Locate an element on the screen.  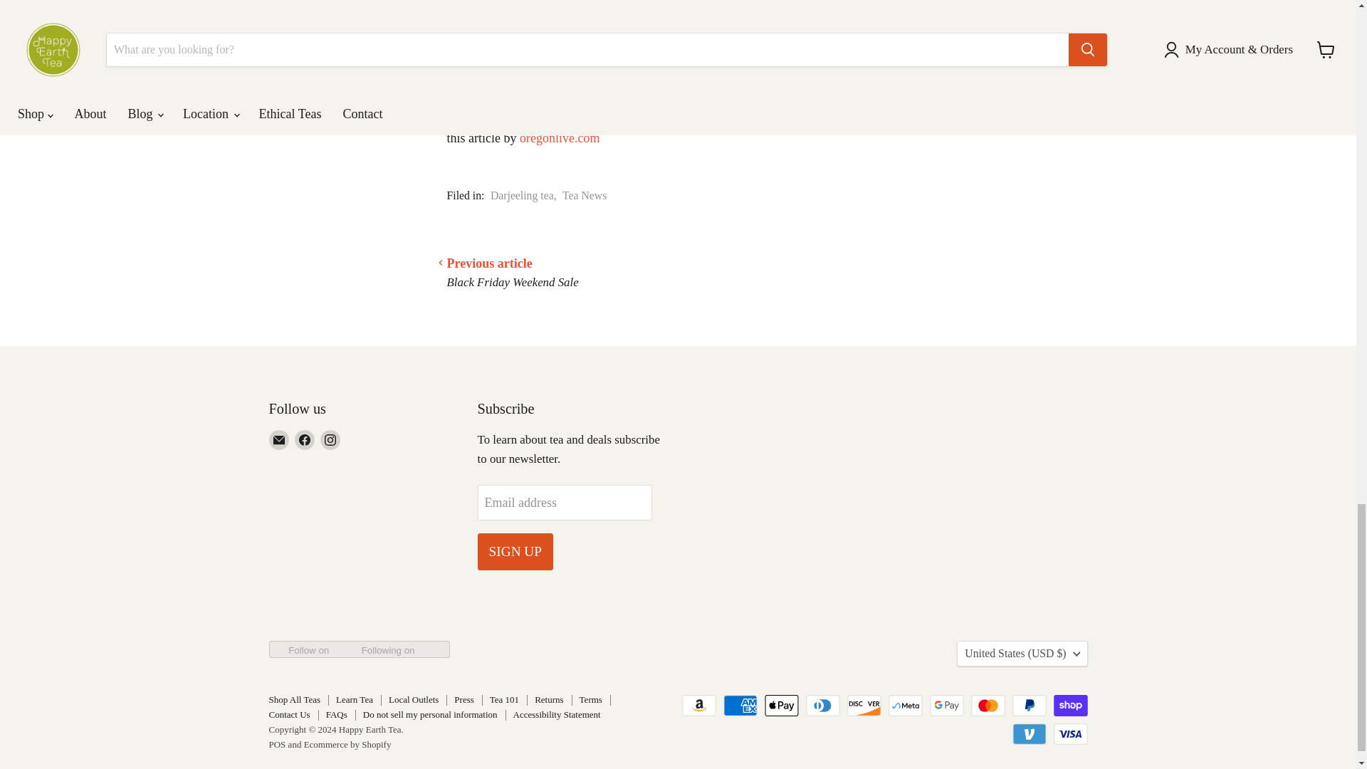
Diners Club is located at coordinates (823, 705).